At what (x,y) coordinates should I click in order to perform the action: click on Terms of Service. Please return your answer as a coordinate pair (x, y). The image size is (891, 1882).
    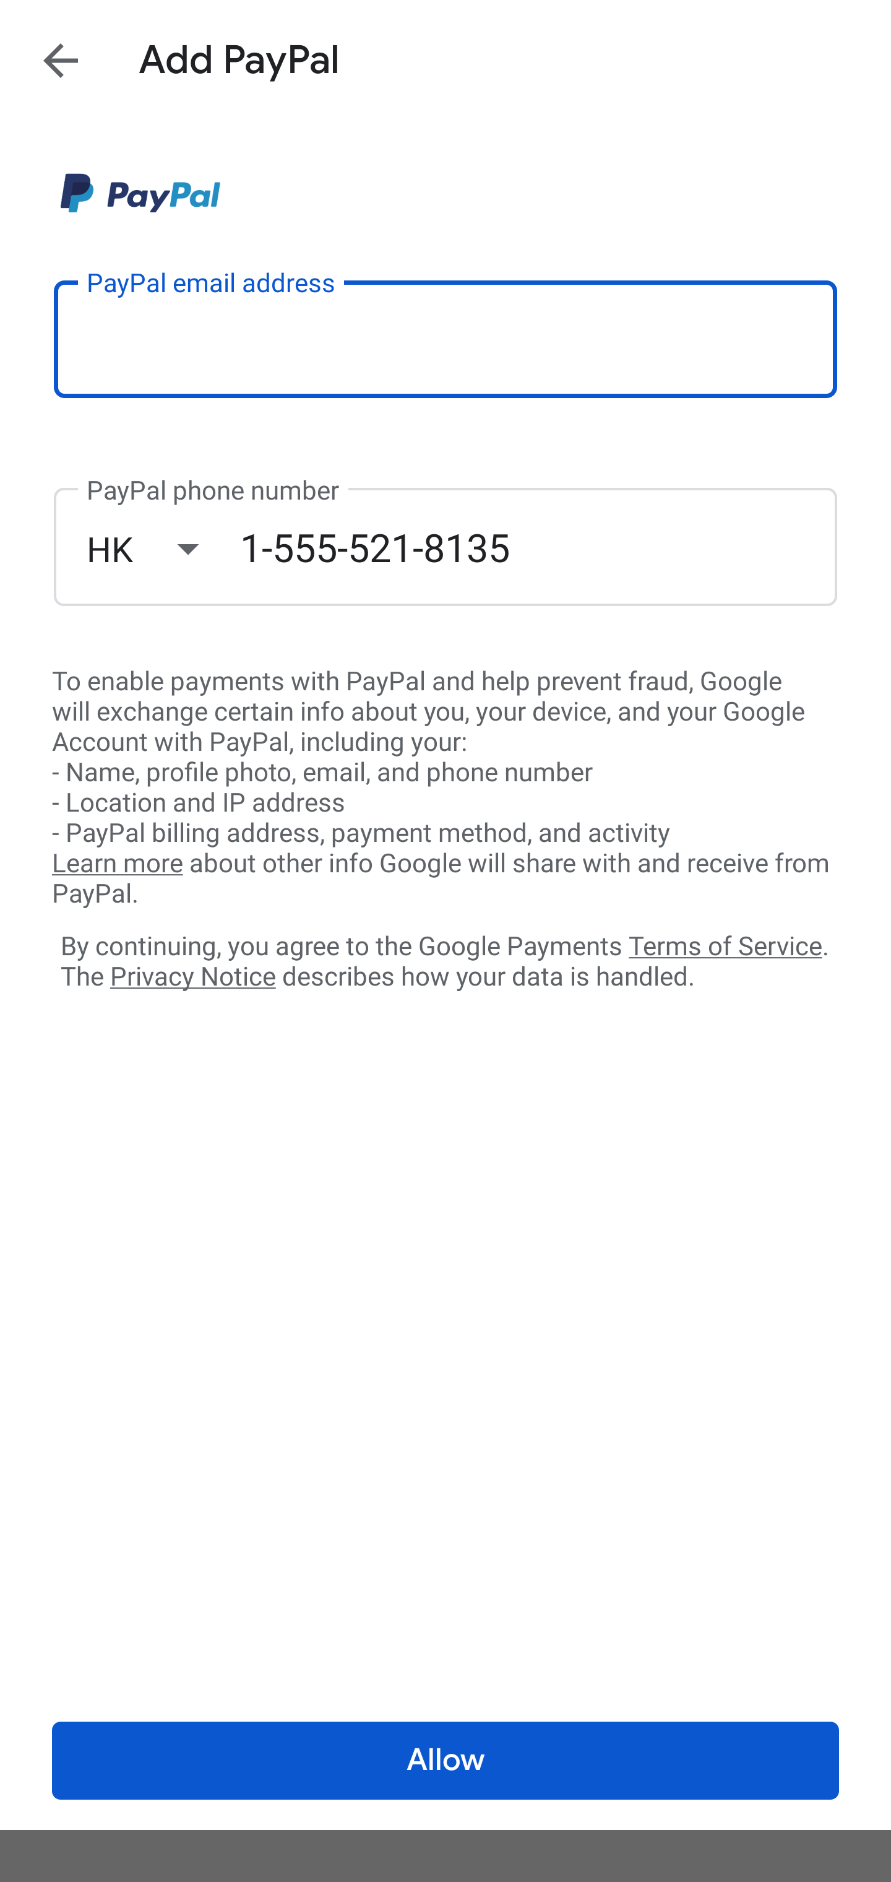
    Looking at the image, I should click on (725, 945).